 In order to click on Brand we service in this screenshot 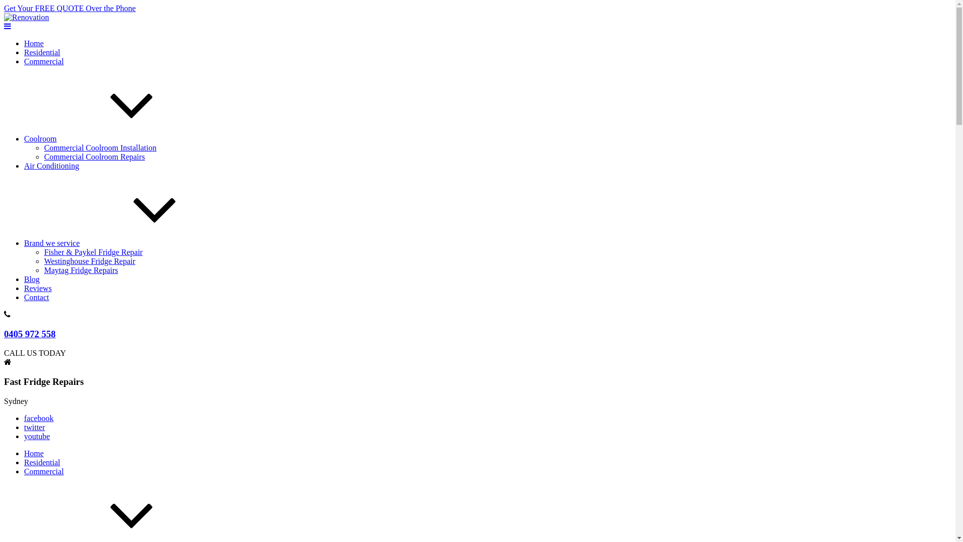, I will do `click(127, 243)`.